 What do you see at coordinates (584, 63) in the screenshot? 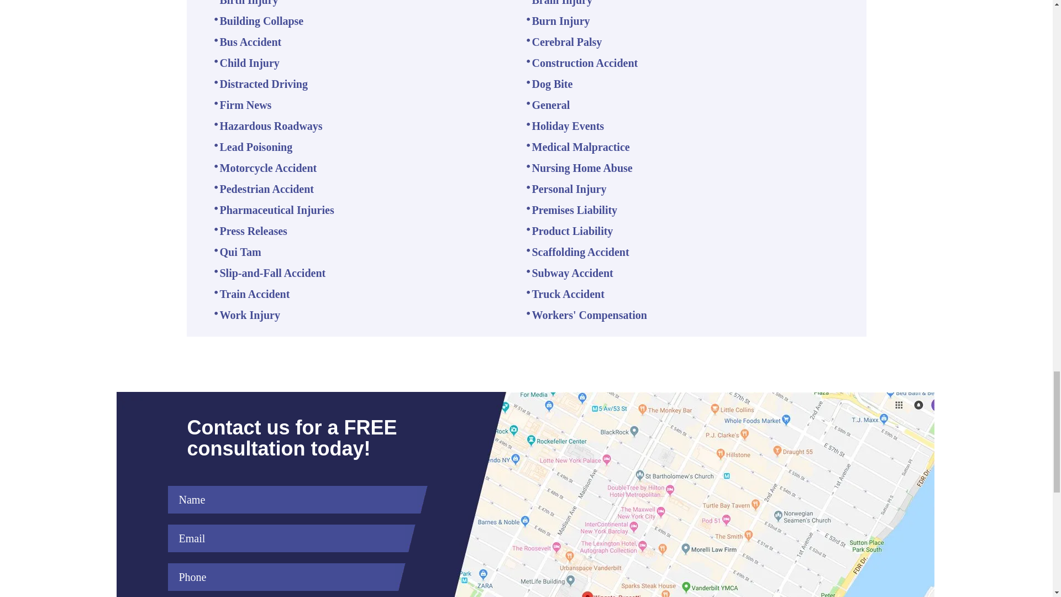
I see `Construction Accident` at bounding box center [584, 63].